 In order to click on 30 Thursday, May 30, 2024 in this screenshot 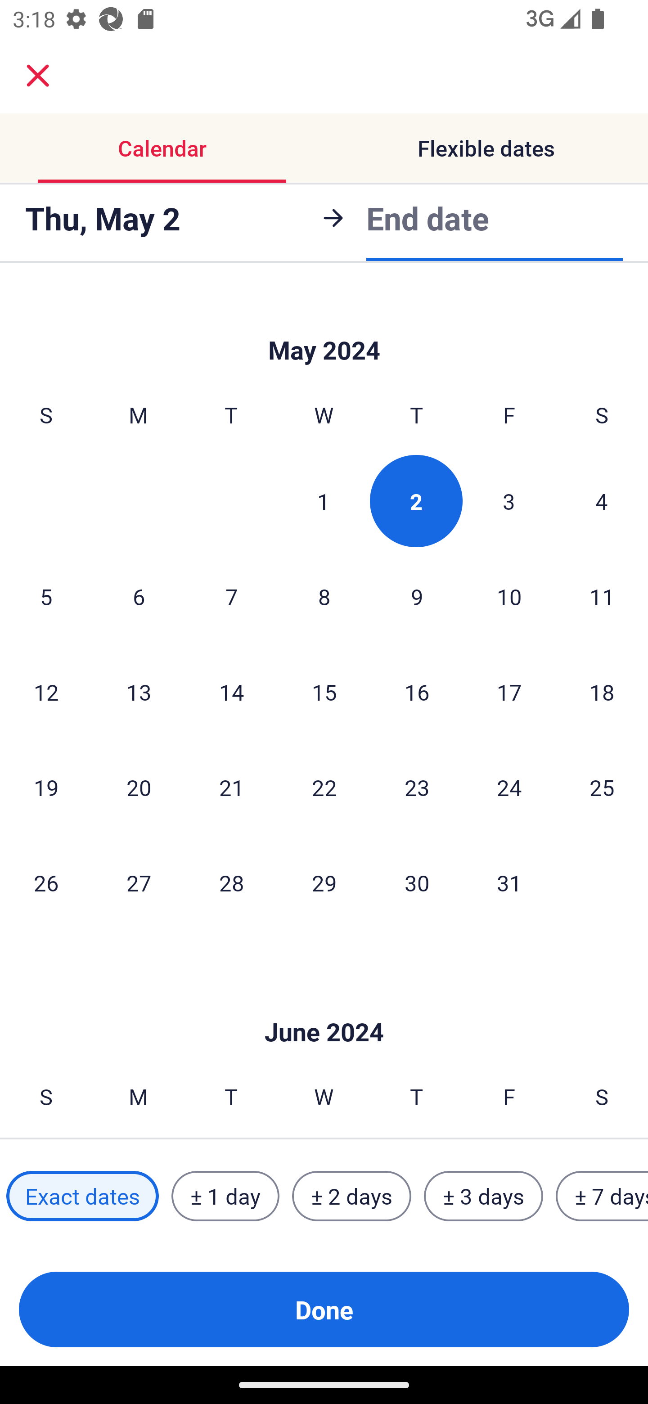, I will do `click(417, 883)`.